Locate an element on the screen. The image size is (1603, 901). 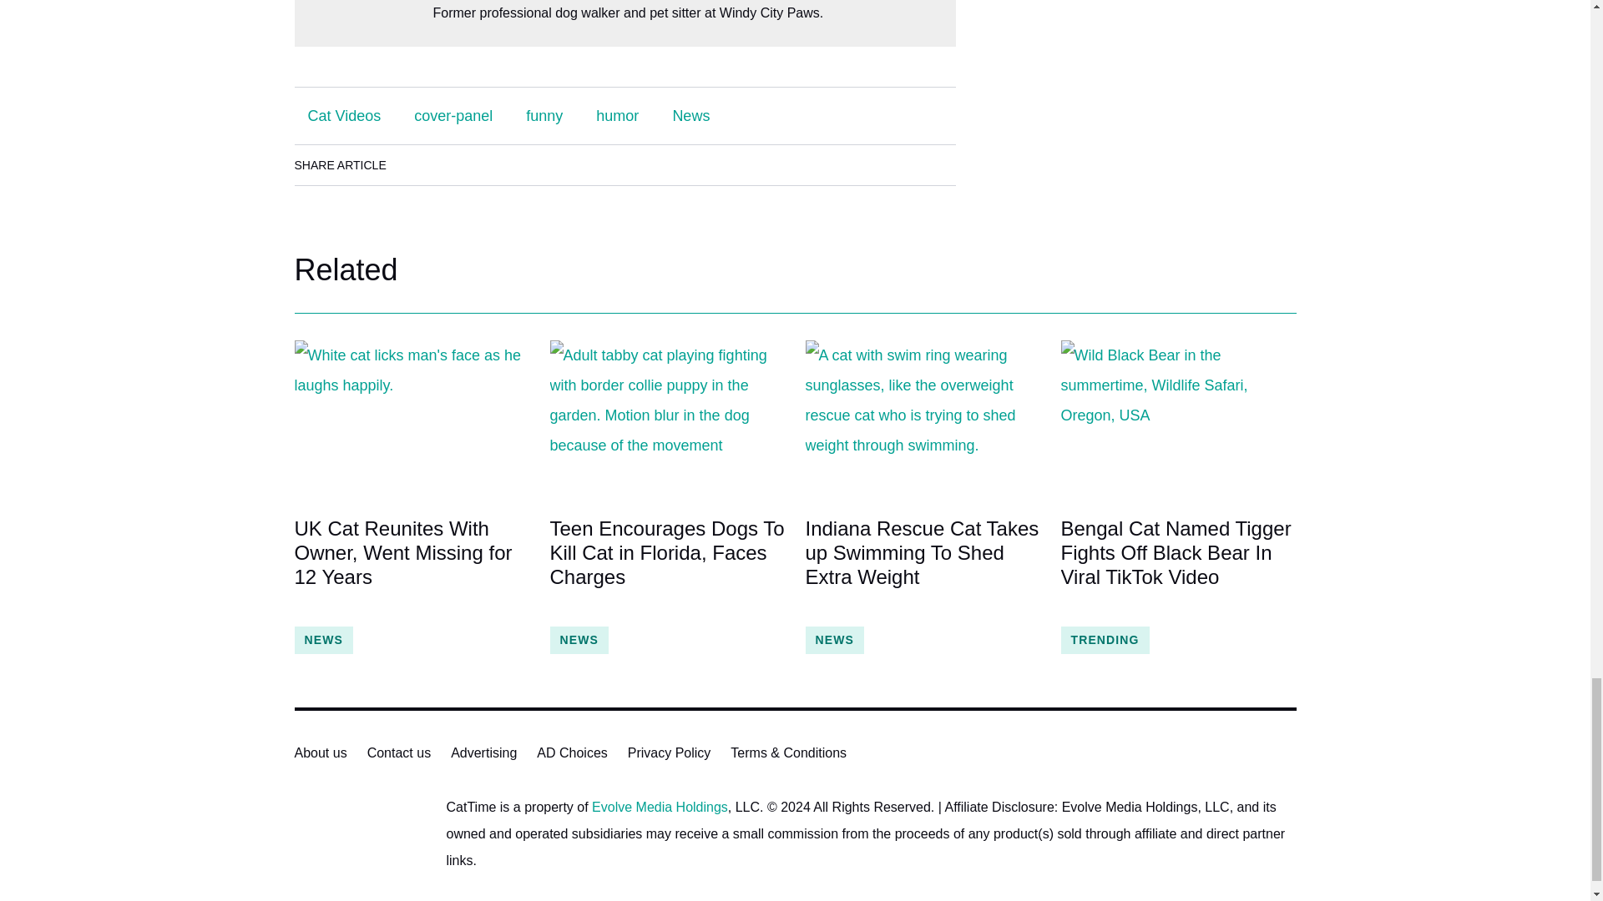
Indiana Rescue Cat Takes up Swimming To Shed Extra Weight is located at coordinates (922, 565).